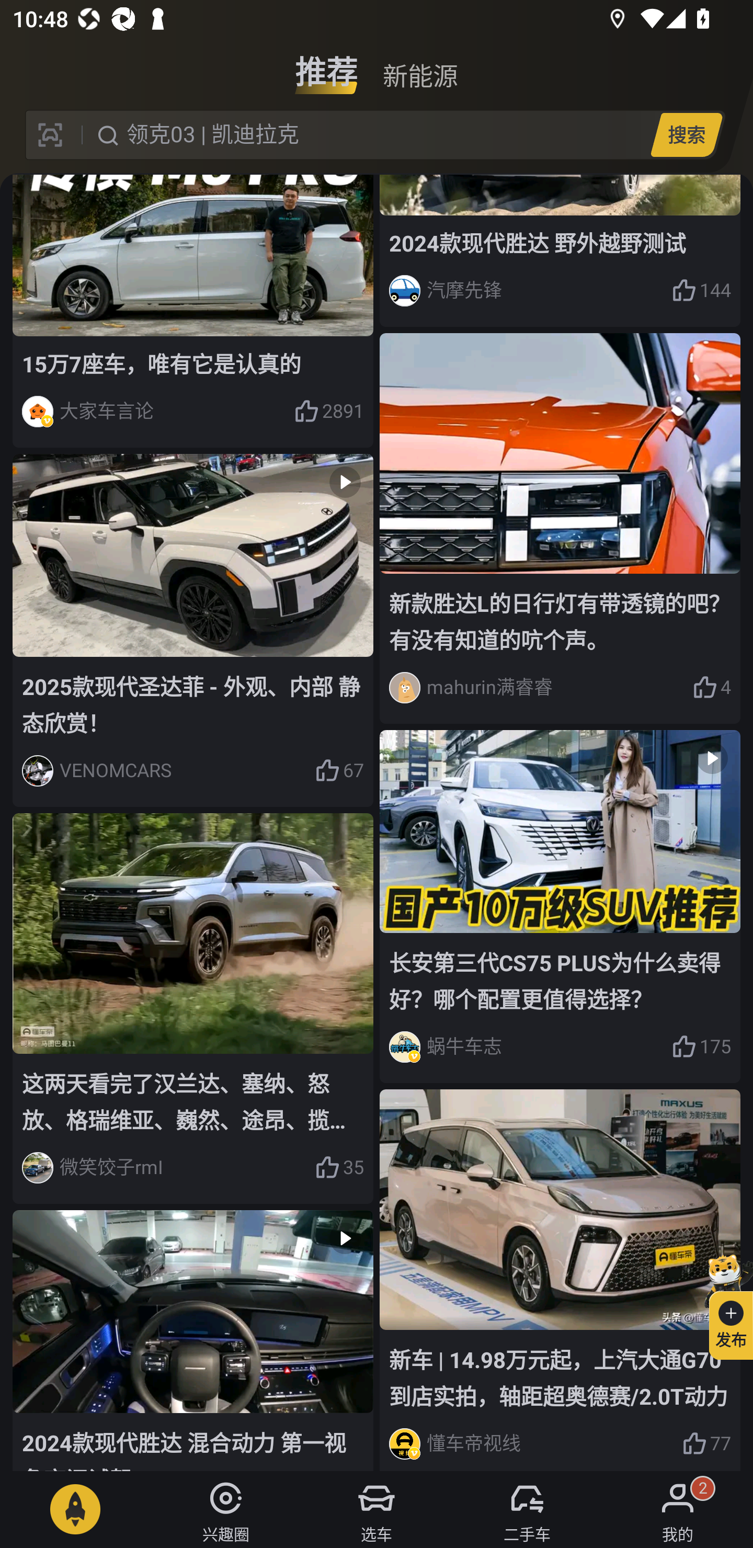 The image size is (753, 1548). I want to click on  长安第三代CS75 PLUS为什么卖得好？哪个配置更值得选择？ 蜗牛车志 175, so click(560, 907).